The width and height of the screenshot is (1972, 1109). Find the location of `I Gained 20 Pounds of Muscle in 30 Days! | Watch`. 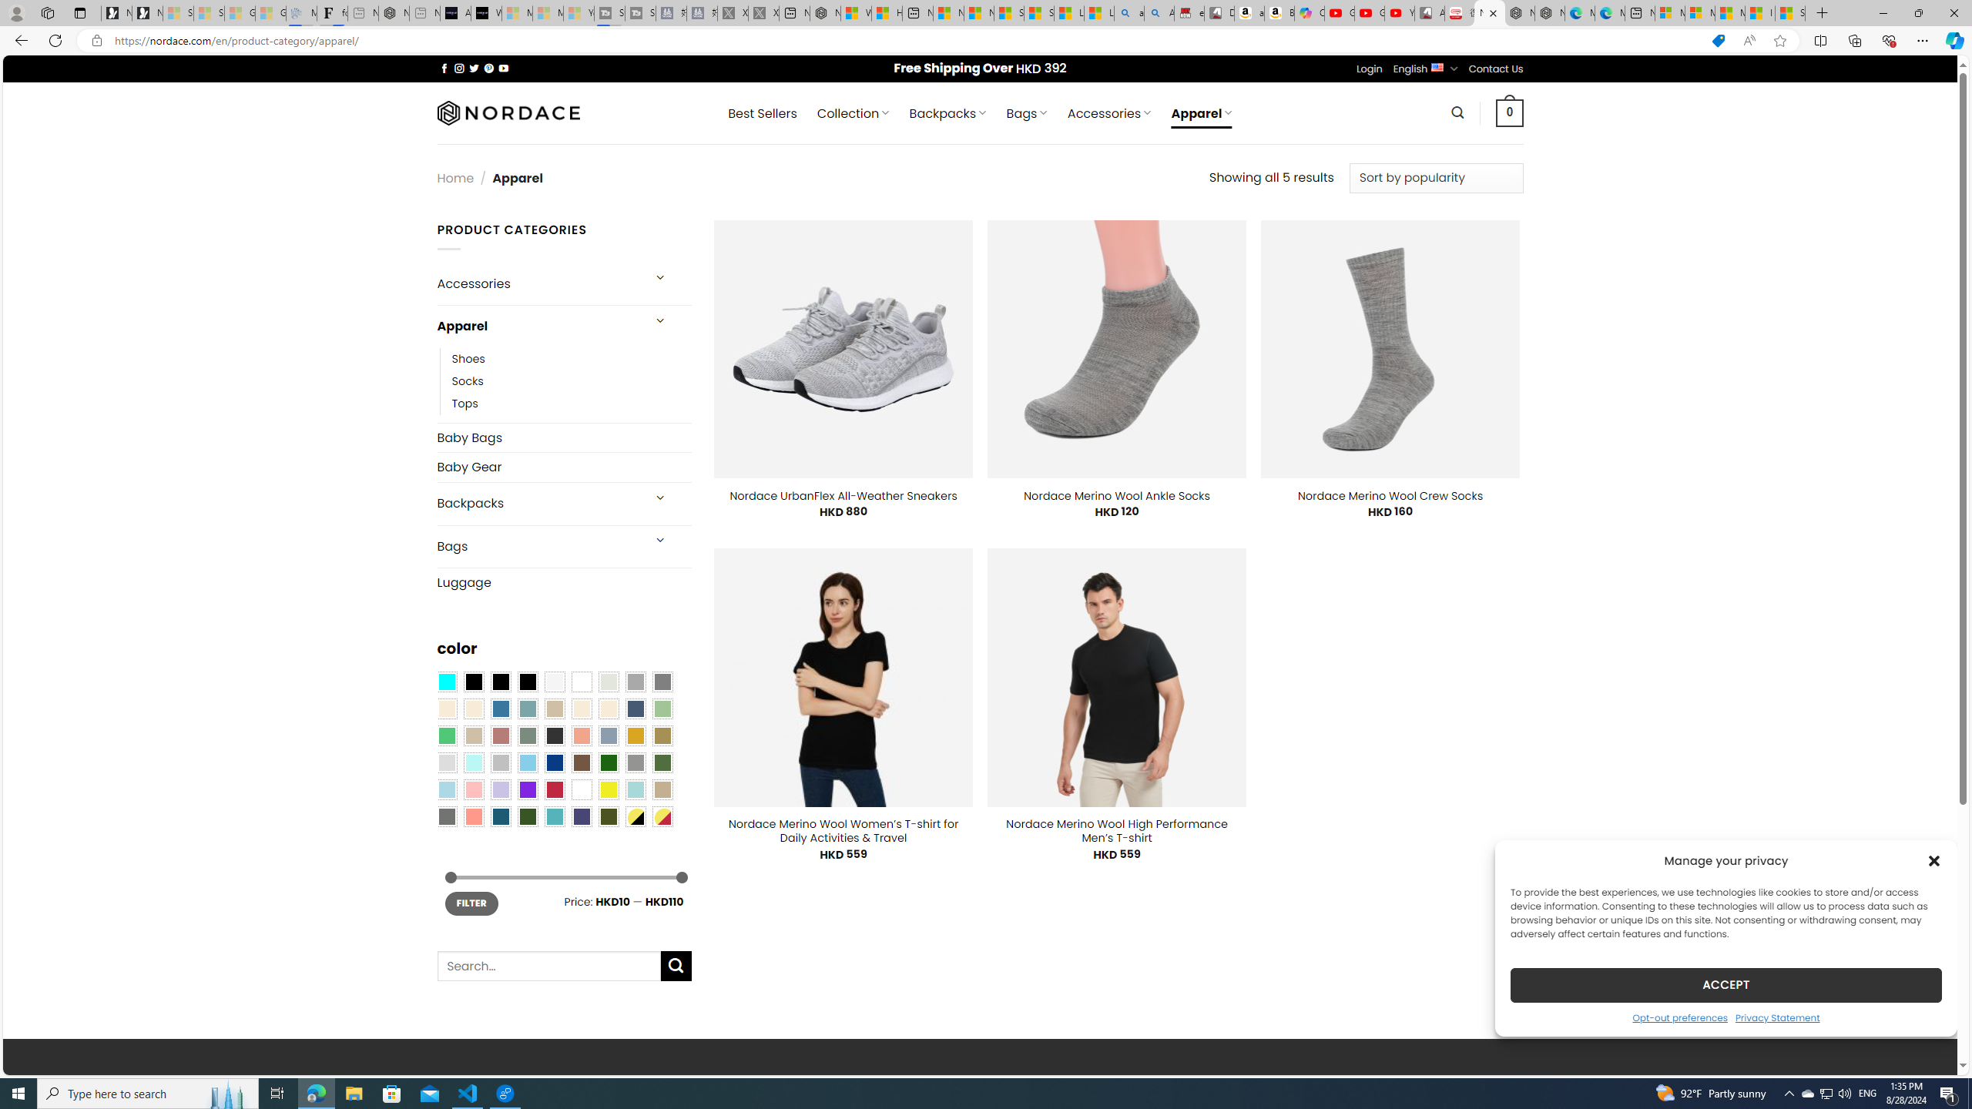

I Gained 20 Pounds of Muscle in 30 Days! | Watch is located at coordinates (1761, 13).